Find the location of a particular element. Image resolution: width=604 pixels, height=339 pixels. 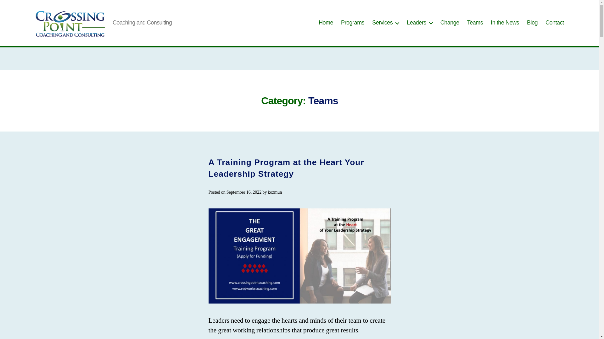

Home is located at coordinates (326, 23).